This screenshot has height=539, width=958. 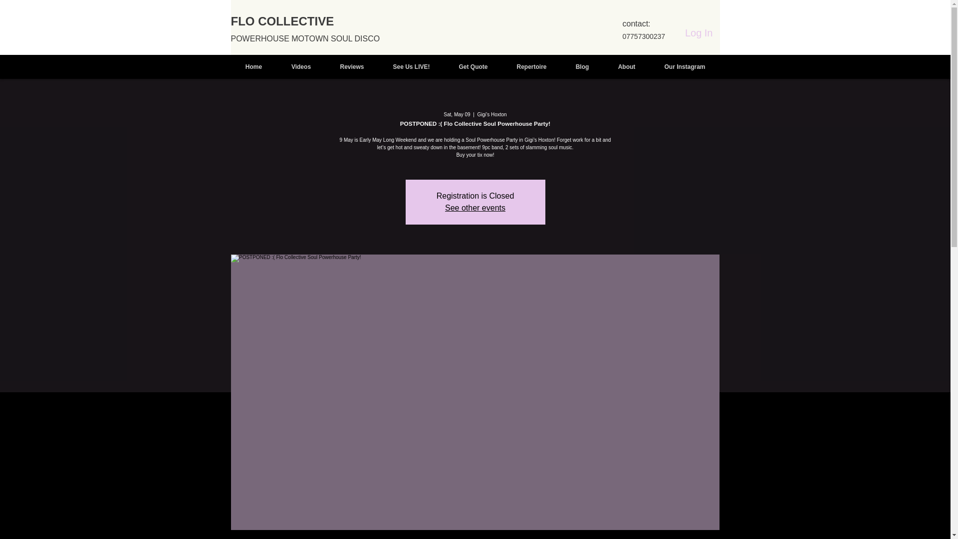 I want to click on Videos, so click(x=301, y=67).